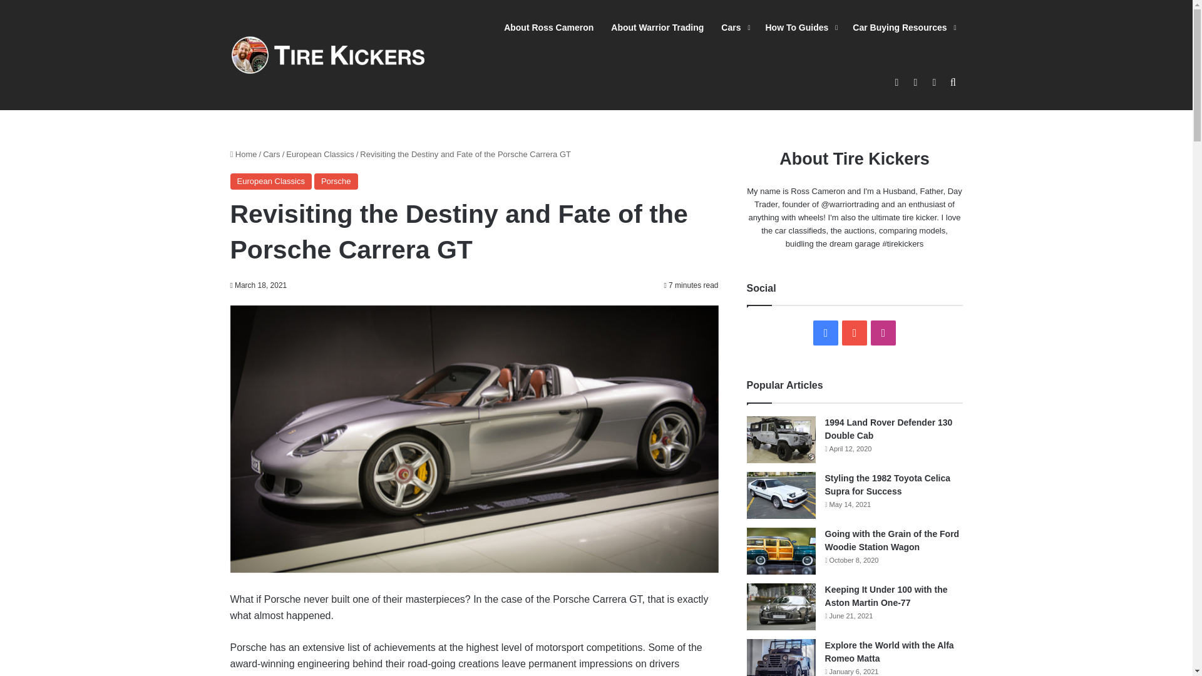 The image size is (1202, 676). I want to click on Advertisement, so click(595, 96).